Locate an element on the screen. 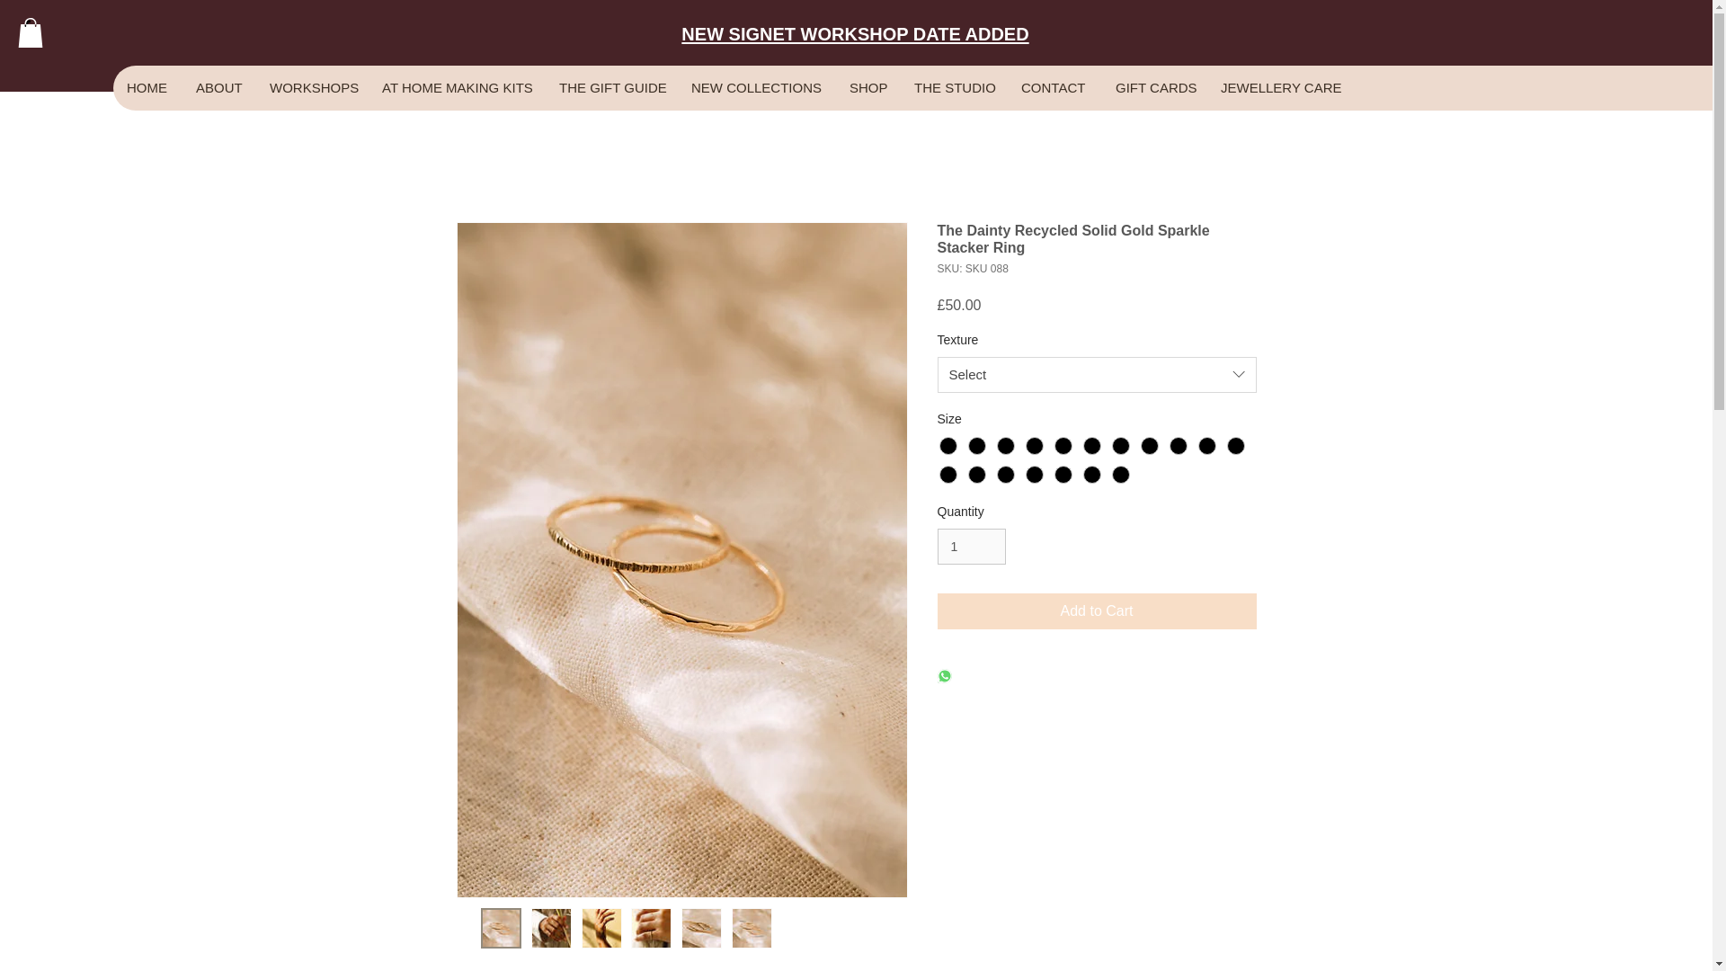 The image size is (1726, 971). ABOUT is located at coordinates (218, 88).